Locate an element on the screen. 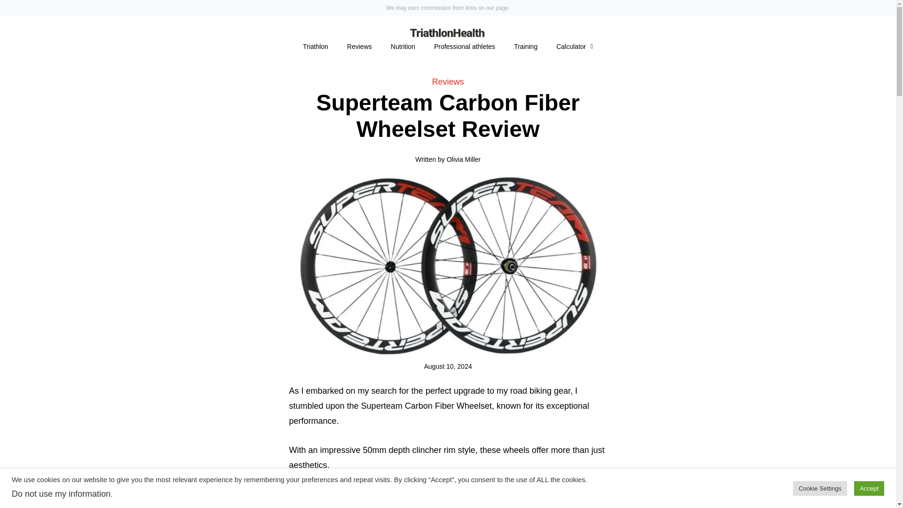 The image size is (903, 508). Calculator is located at coordinates (575, 47).